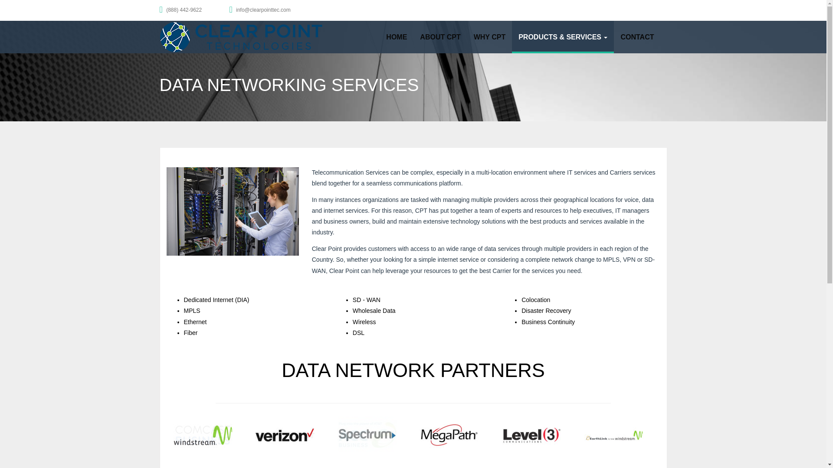 The width and height of the screenshot is (833, 468). What do you see at coordinates (440, 37) in the screenshot?
I see `ABOUT CPT` at bounding box center [440, 37].